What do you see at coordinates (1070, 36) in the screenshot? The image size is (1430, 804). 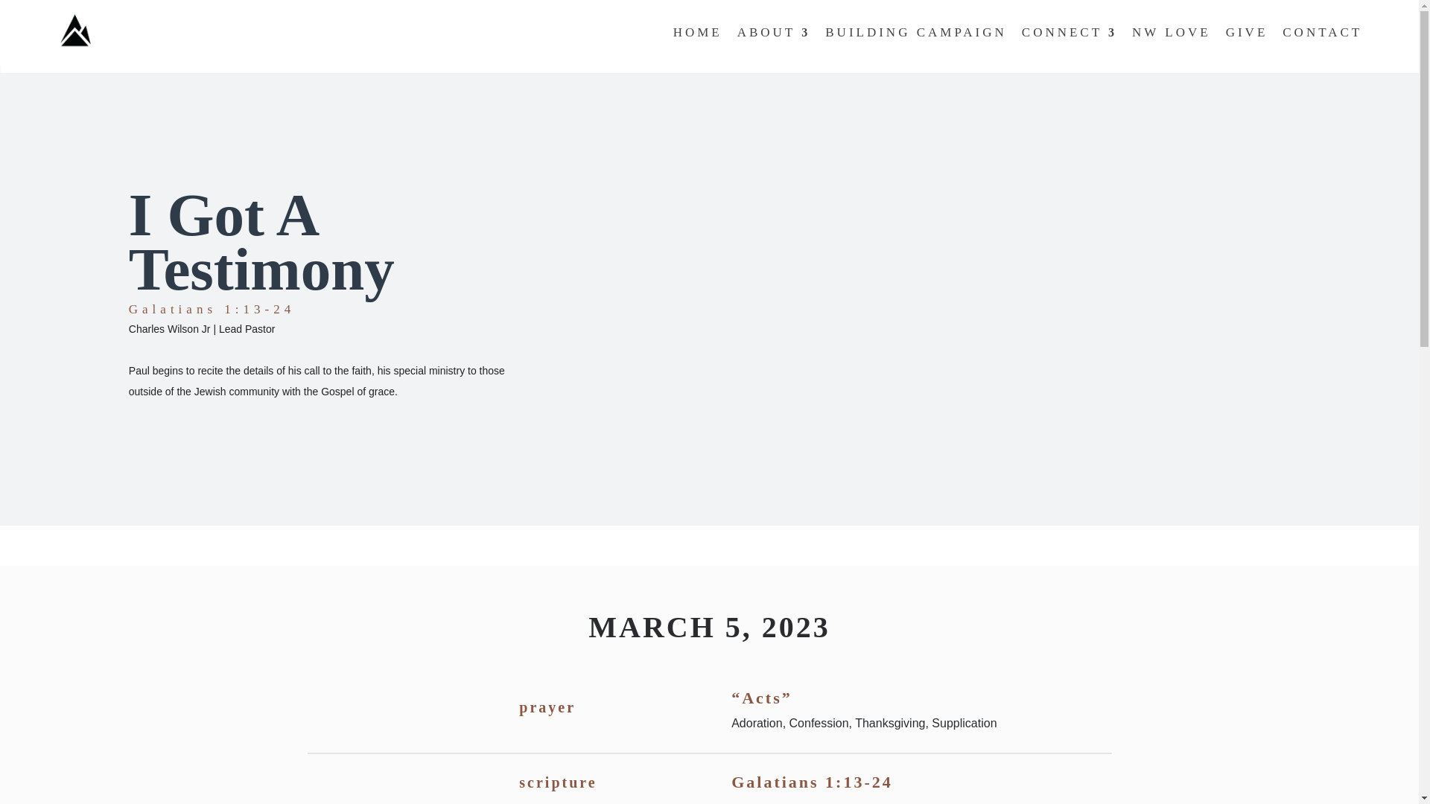 I see `CONNECT` at bounding box center [1070, 36].